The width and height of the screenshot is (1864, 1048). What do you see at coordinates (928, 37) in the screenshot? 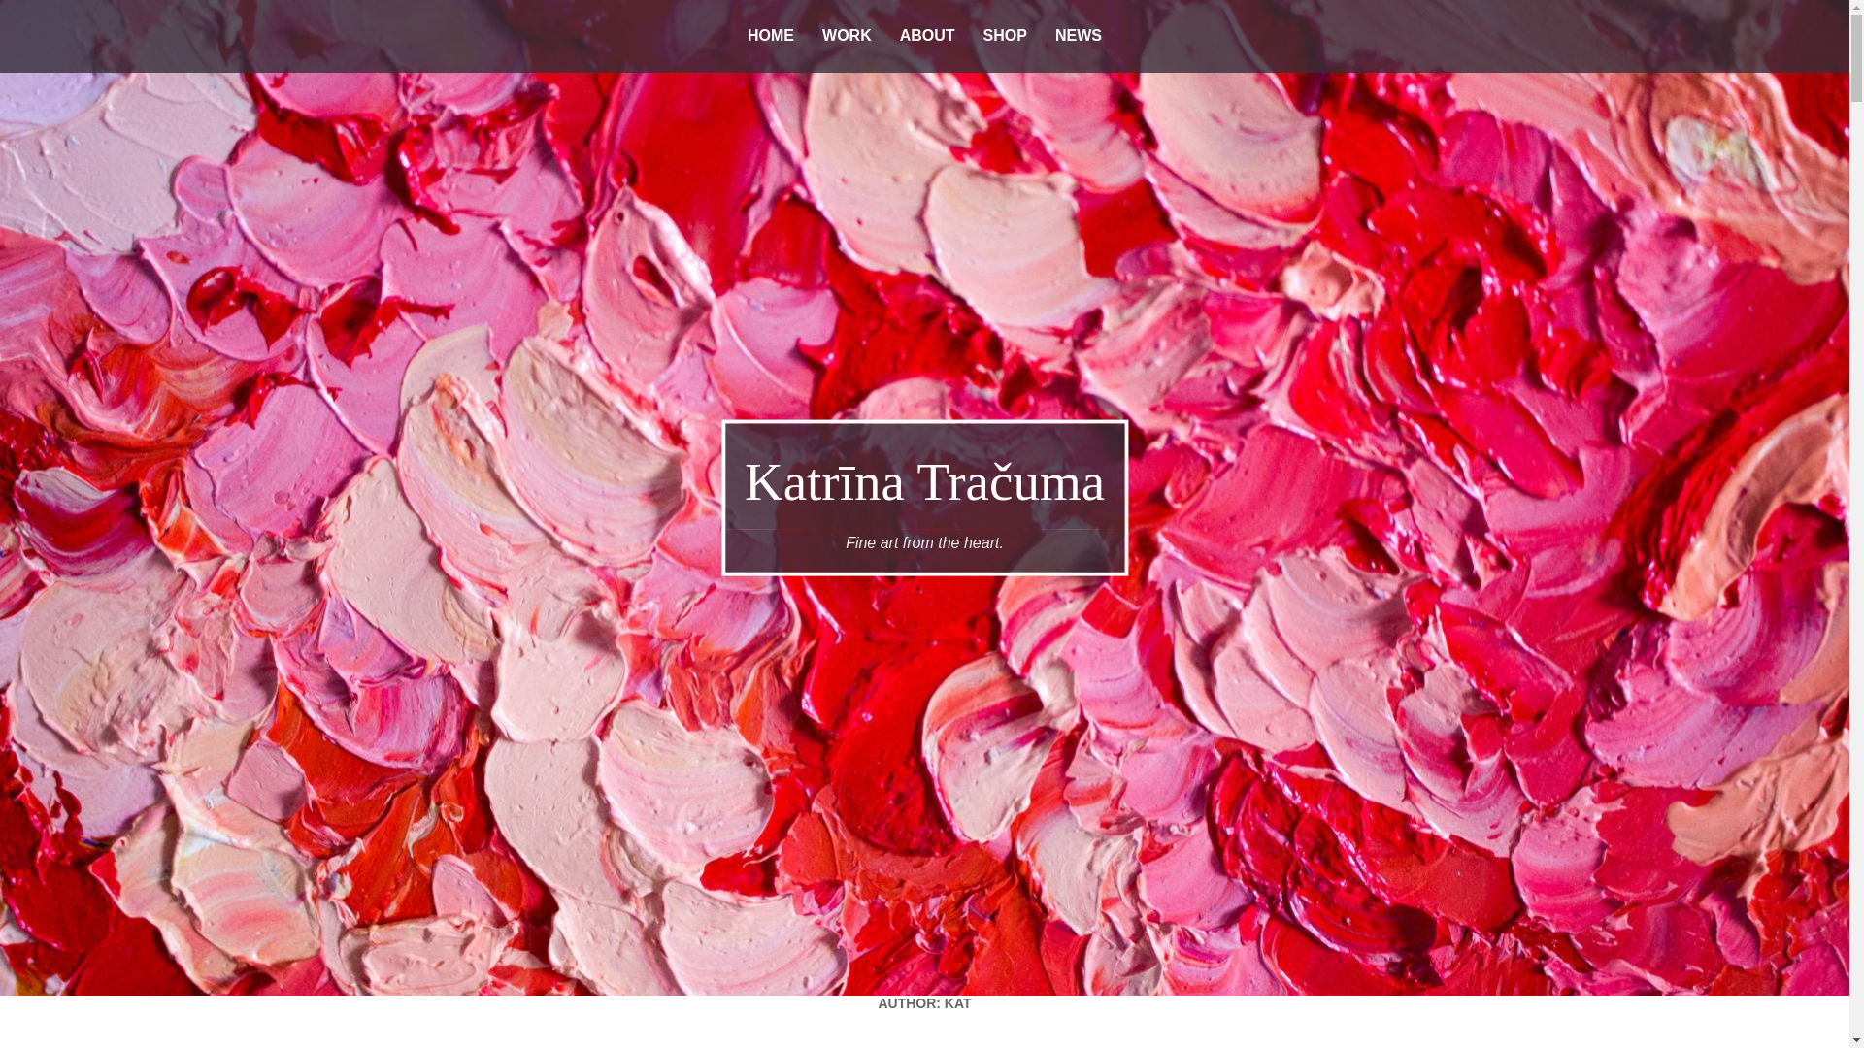
I see `ABOUT` at bounding box center [928, 37].